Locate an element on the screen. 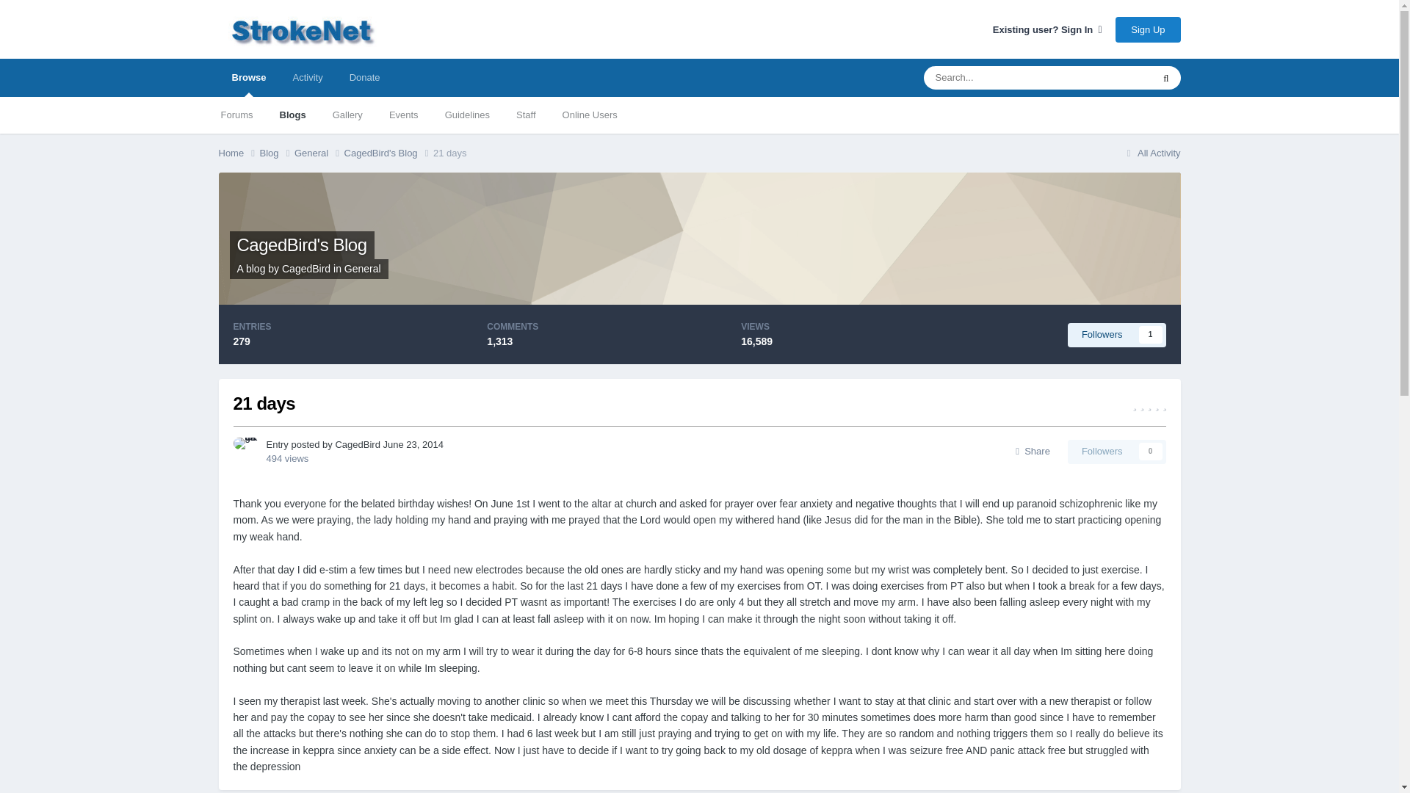 This screenshot has width=1410, height=793. Guidelines is located at coordinates (467, 115).